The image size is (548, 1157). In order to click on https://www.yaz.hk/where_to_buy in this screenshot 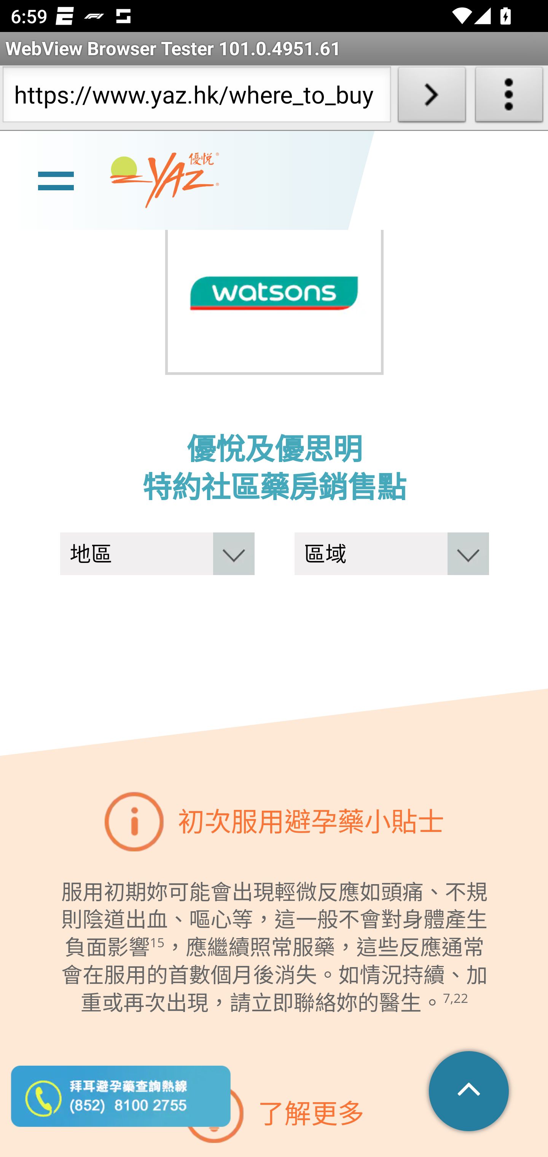, I will do `click(196, 97)`.